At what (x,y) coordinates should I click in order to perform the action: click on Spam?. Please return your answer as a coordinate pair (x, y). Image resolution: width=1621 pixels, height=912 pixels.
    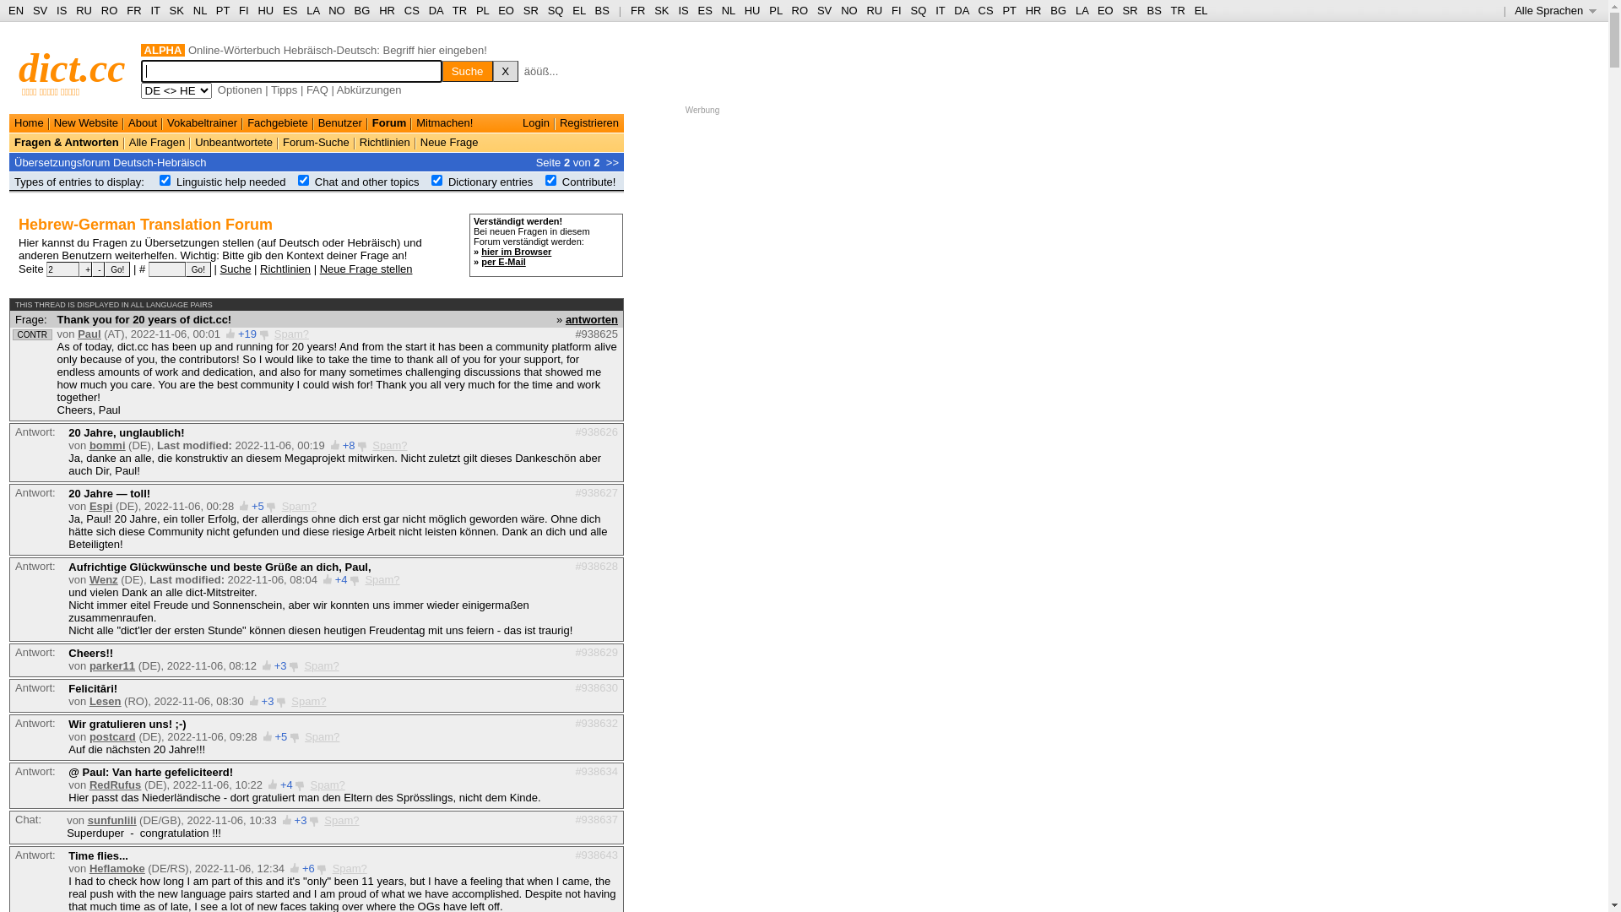
    Looking at the image, I should click on (299, 507).